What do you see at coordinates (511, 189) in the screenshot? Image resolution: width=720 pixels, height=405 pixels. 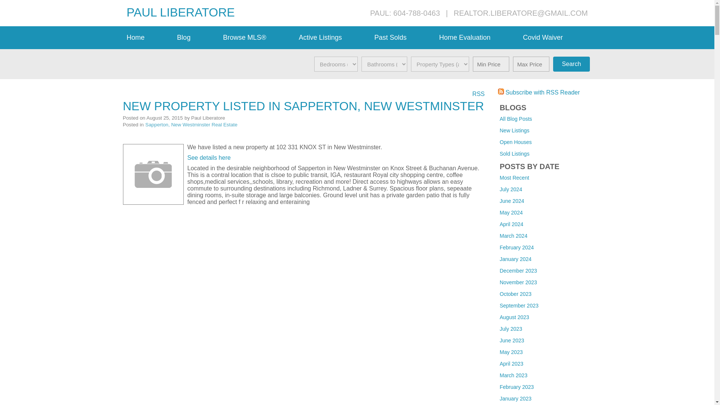 I see `July 2024` at bounding box center [511, 189].